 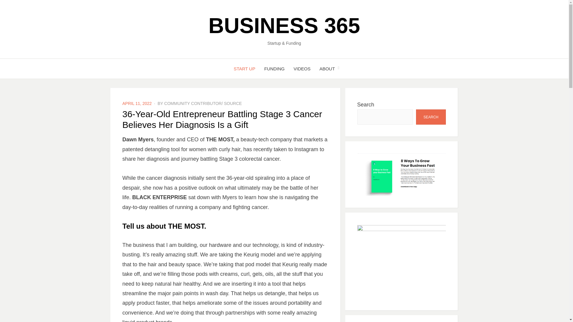 I want to click on FUNDING, so click(x=274, y=69).